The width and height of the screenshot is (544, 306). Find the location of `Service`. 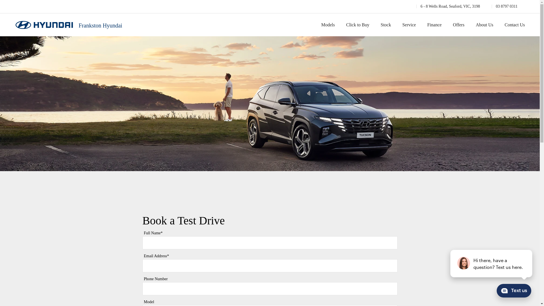

Service is located at coordinates (409, 25).